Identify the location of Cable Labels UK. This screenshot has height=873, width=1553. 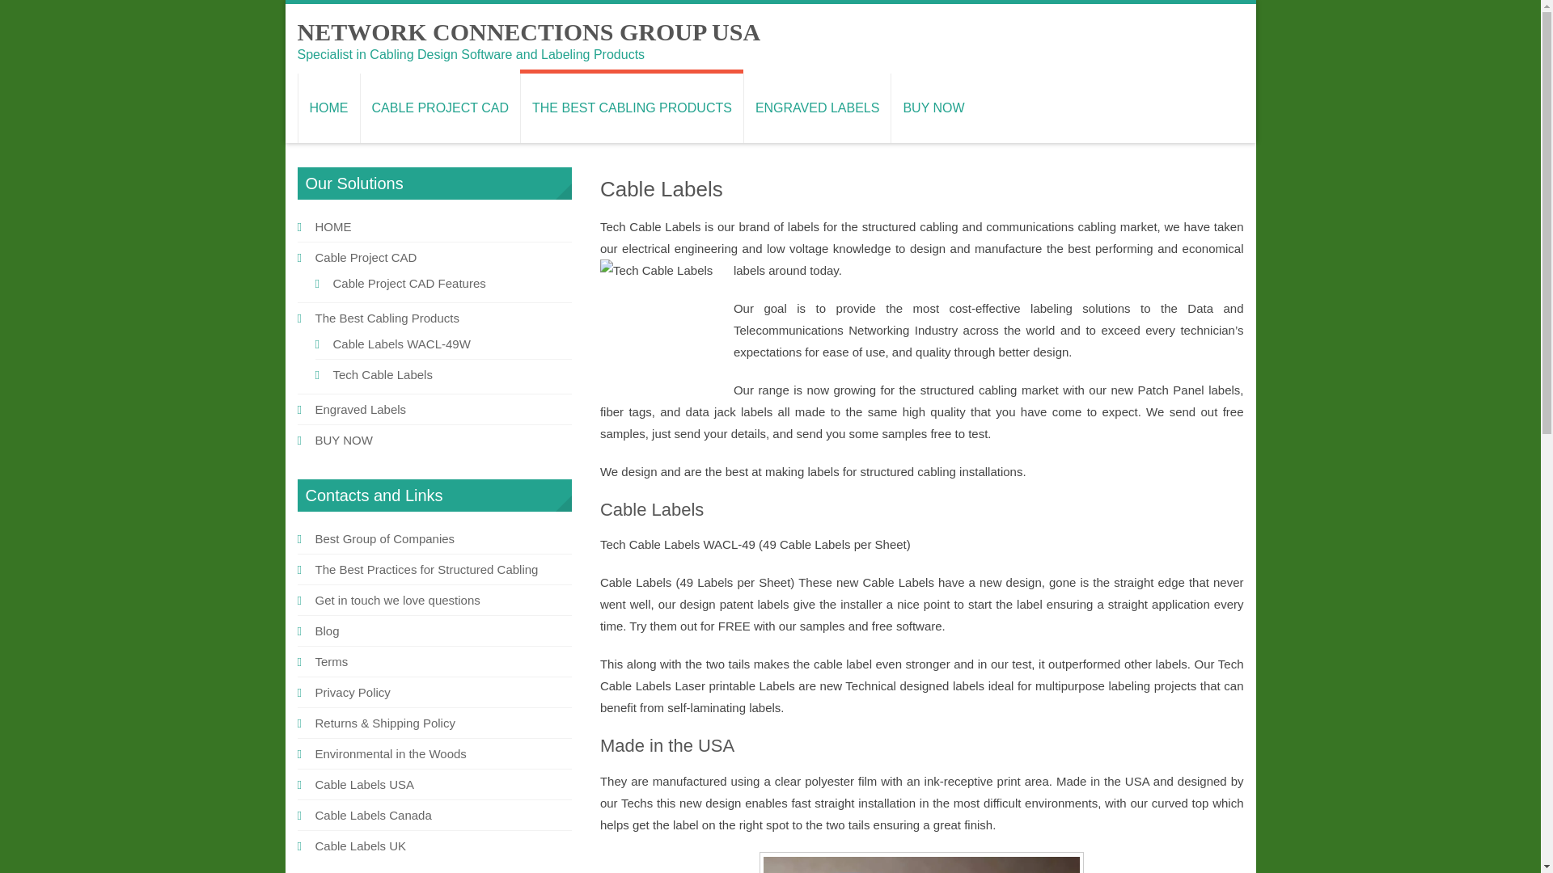
(361, 846).